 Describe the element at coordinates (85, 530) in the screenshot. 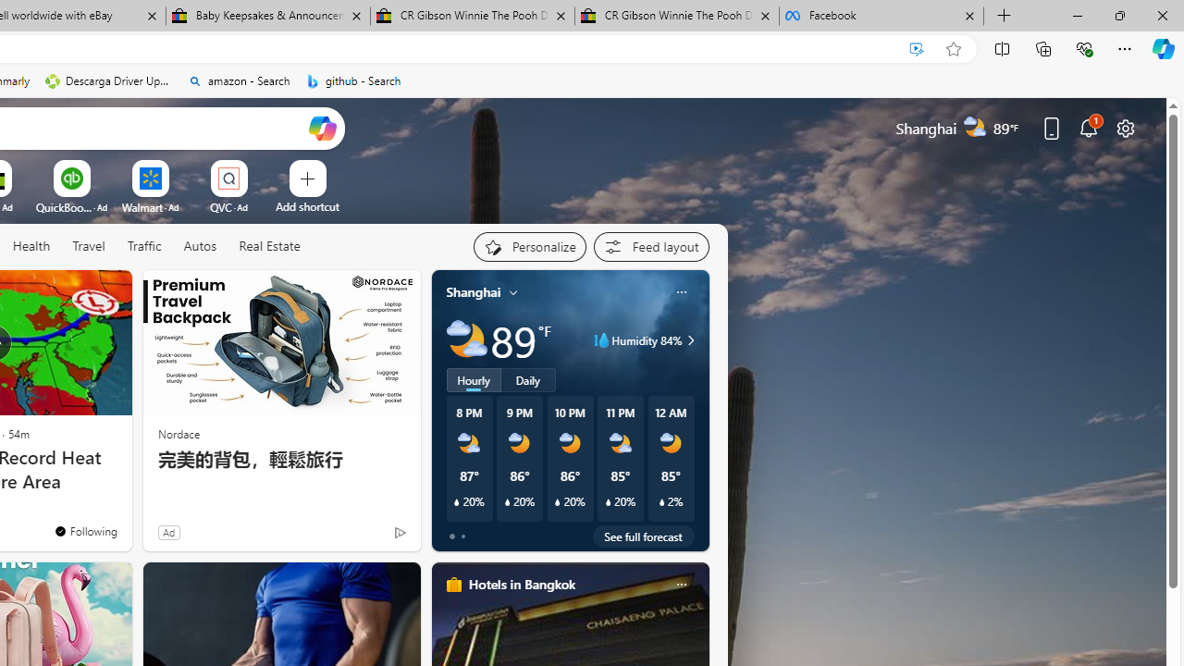

I see `You're following The Weather Channel` at that location.